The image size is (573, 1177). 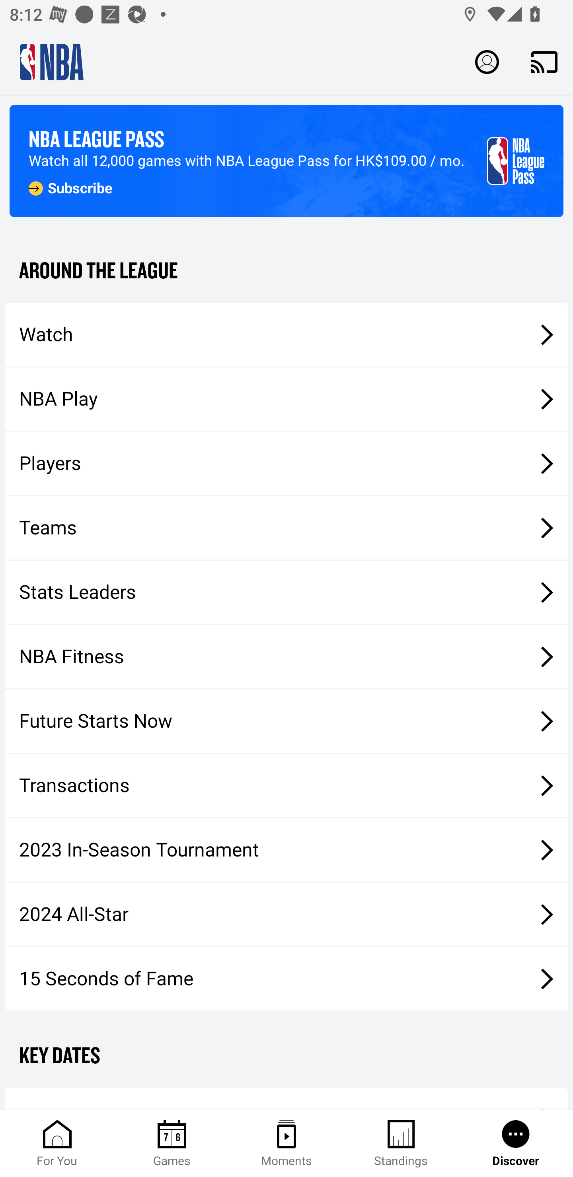 I want to click on Players, so click(x=286, y=464).